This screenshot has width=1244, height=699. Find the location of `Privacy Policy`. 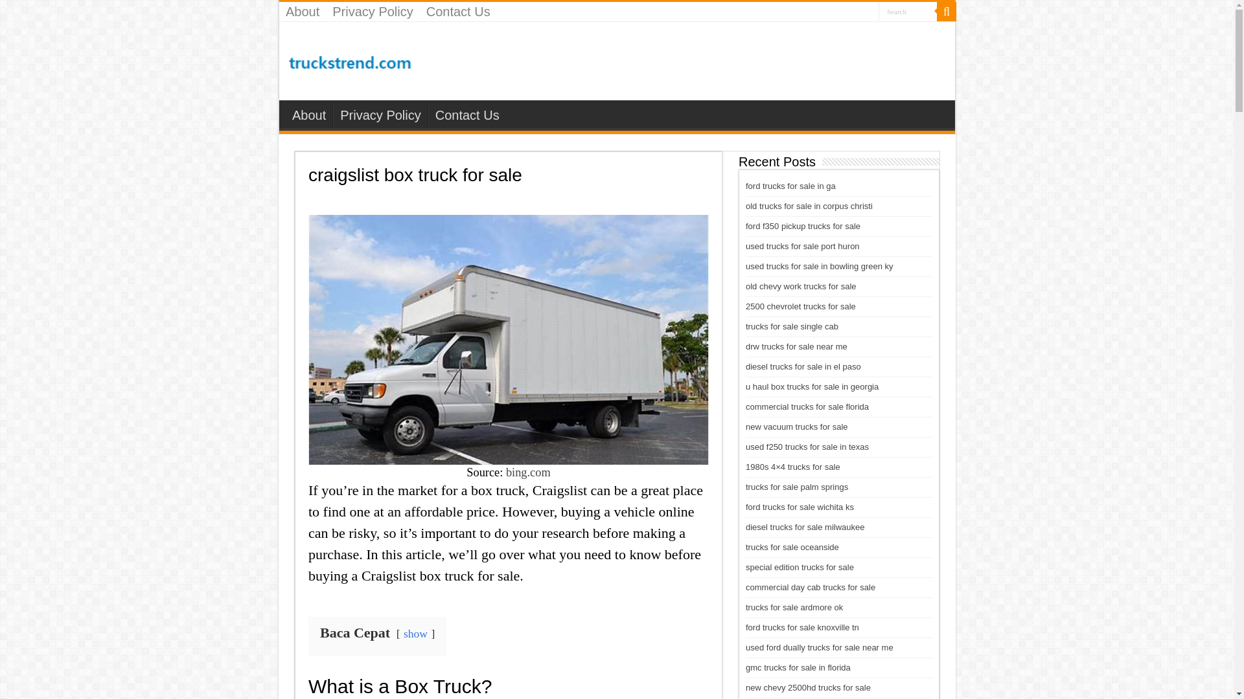

Privacy Policy is located at coordinates (380, 114).